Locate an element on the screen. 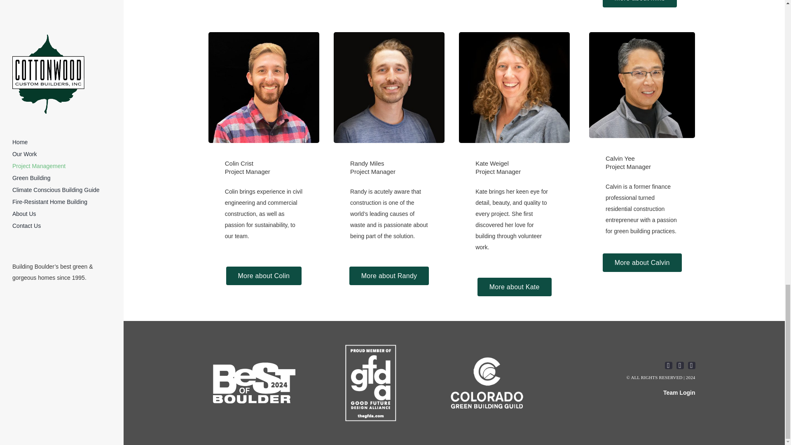  More about Mike is located at coordinates (640, 4).